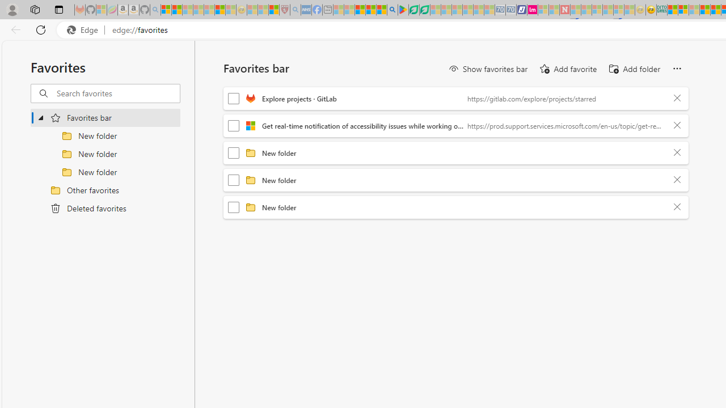  What do you see at coordinates (118, 93) in the screenshot?
I see `Search favorites` at bounding box center [118, 93].